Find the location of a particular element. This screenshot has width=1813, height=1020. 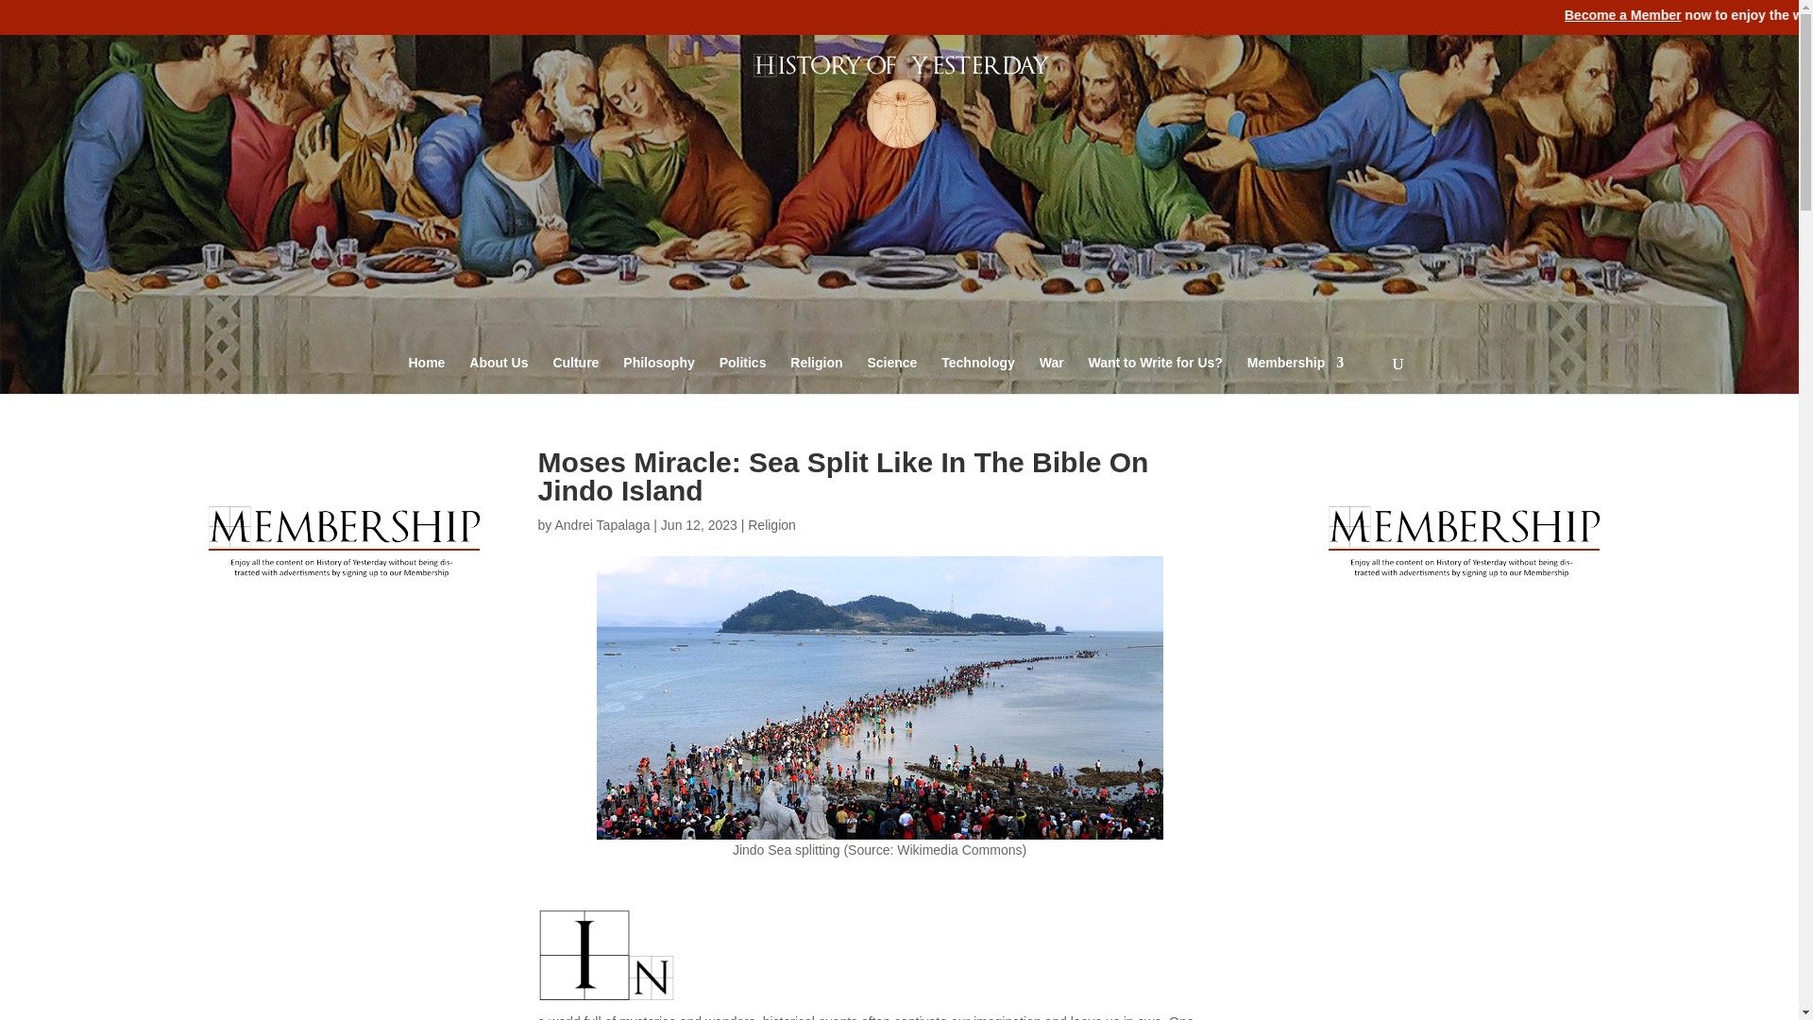

Culture is located at coordinates (575, 378).